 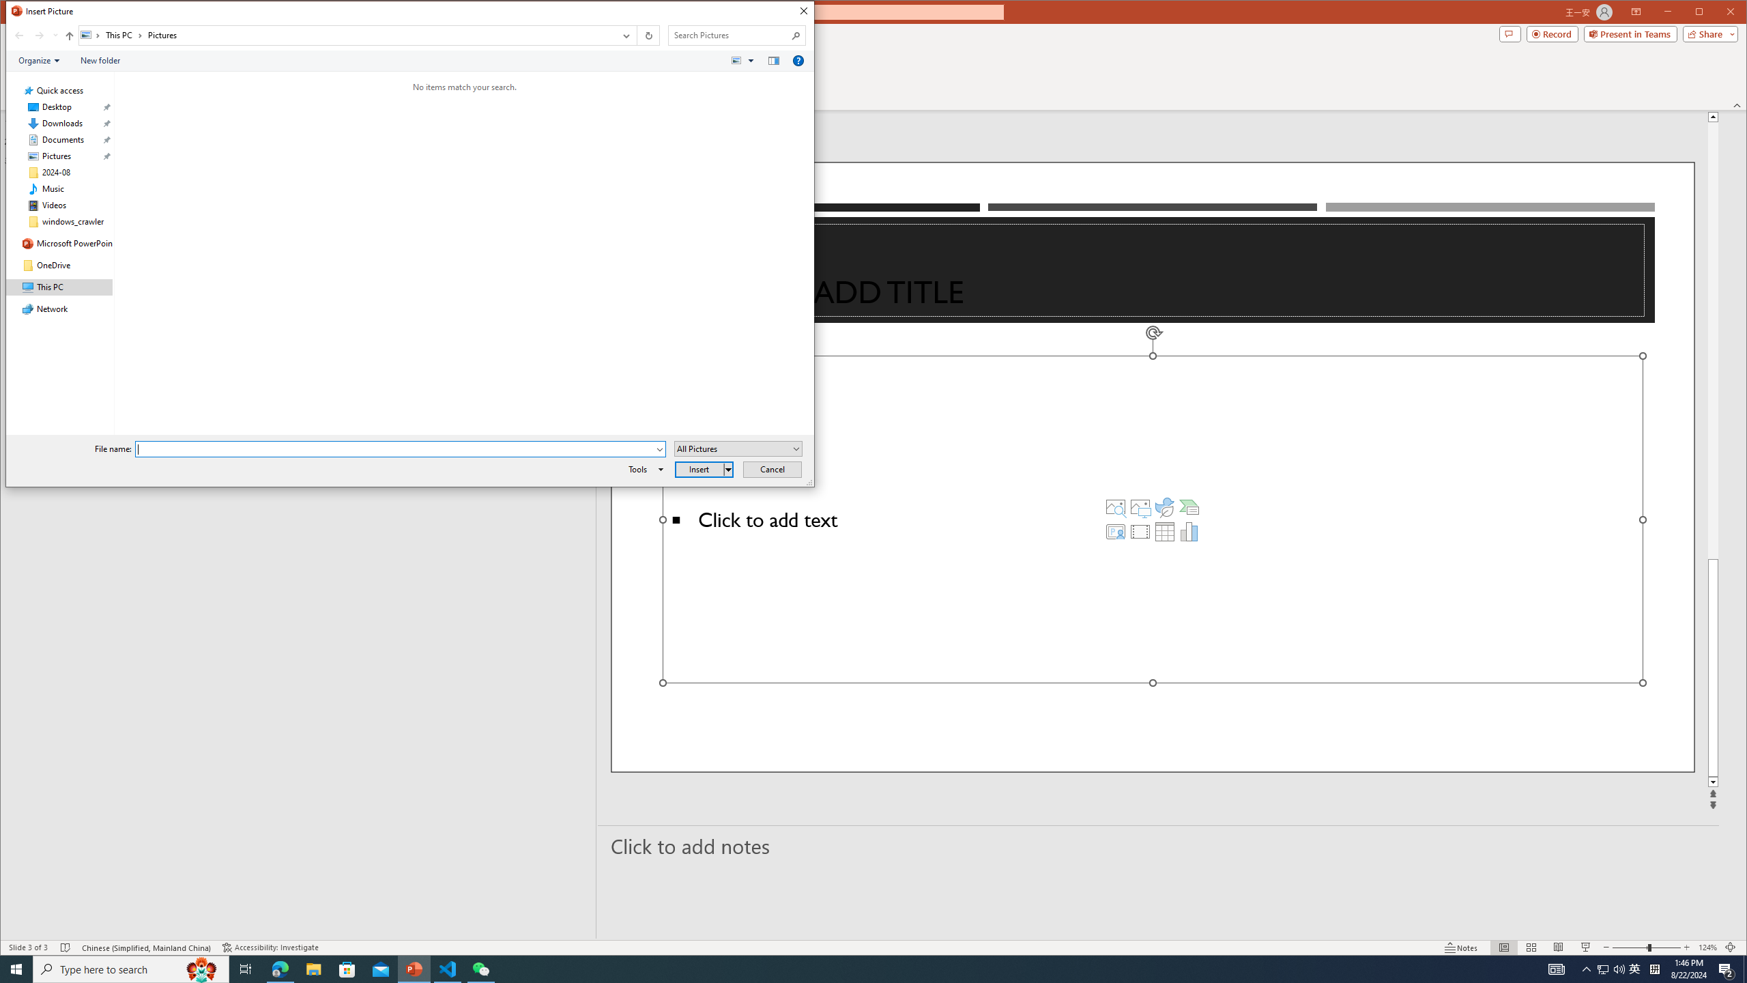 I want to click on Address band toolbar, so click(x=637, y=35).